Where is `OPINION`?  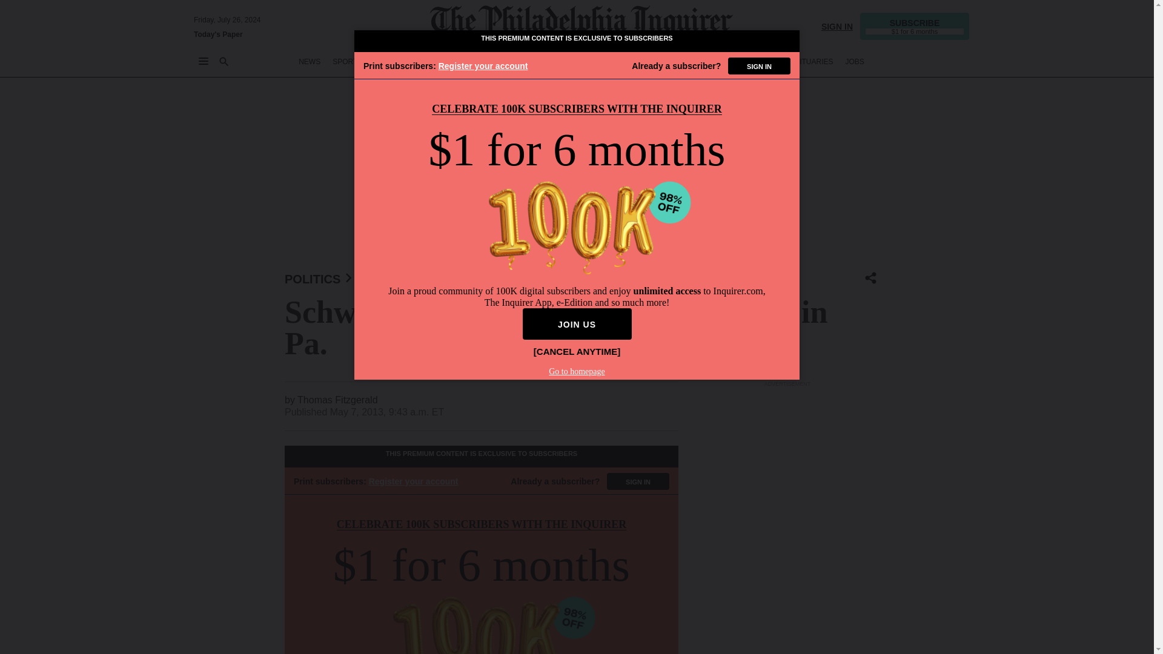
OPINION is located at coordinates (482, 62).